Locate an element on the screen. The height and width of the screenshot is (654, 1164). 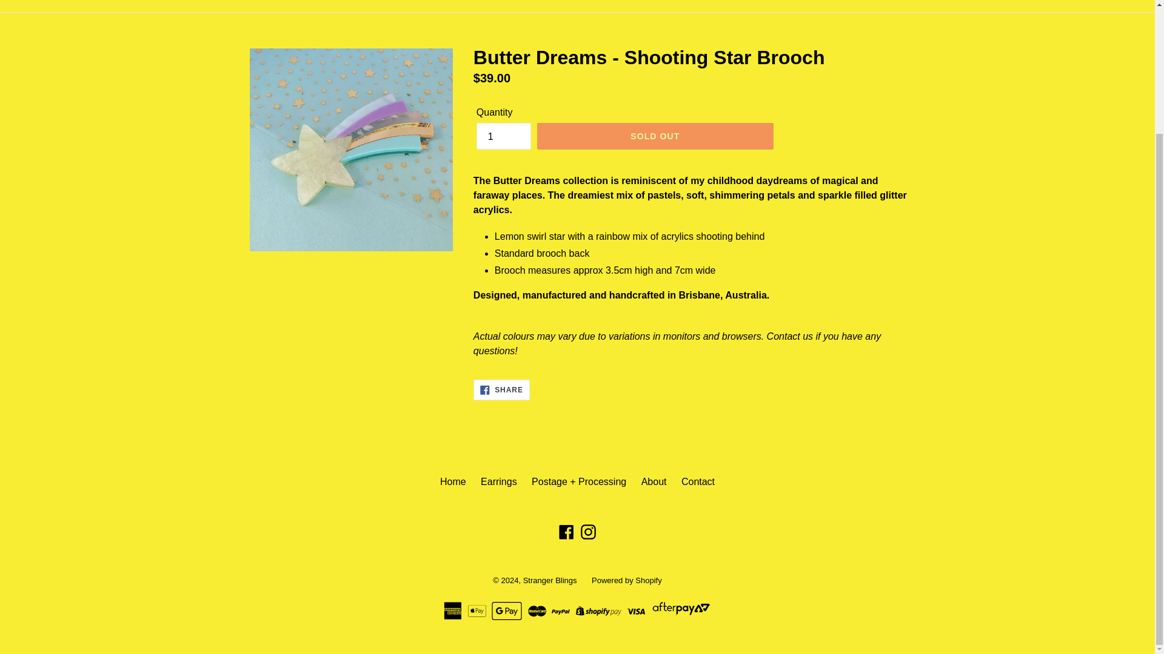
About is located at coordinates (550, 580).